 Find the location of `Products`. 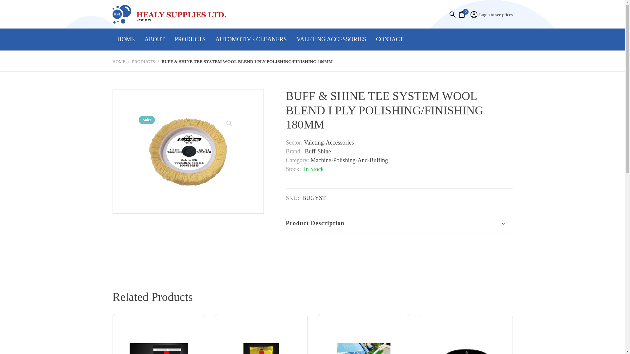

Products is located at coordinates (143, 62).